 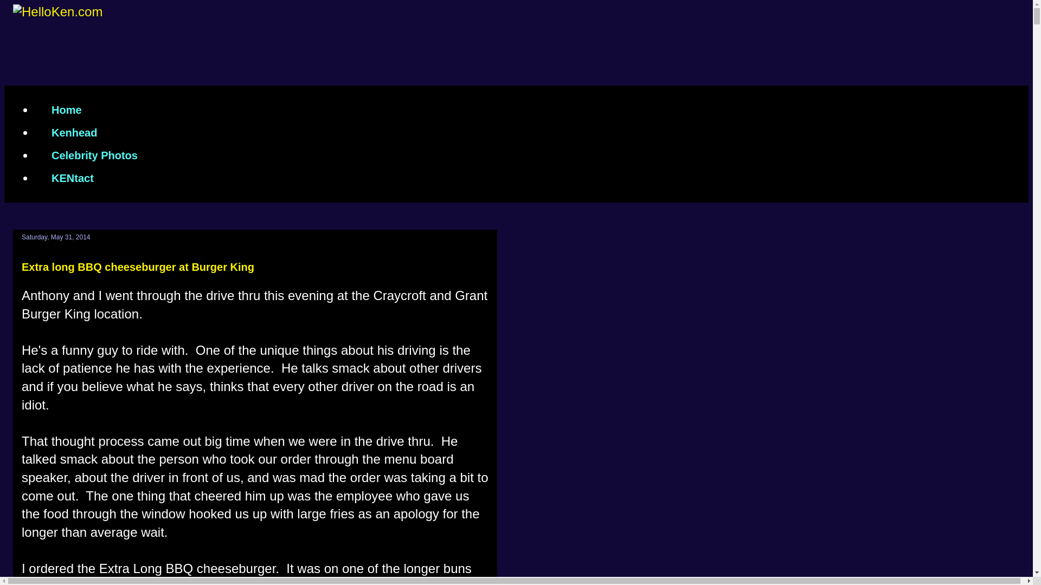 What do you see at coordinates (138, 266) in the screenshot?
I see `Extra long BBQ cheeseburger at Burger King` at bounding box center [138, 266].